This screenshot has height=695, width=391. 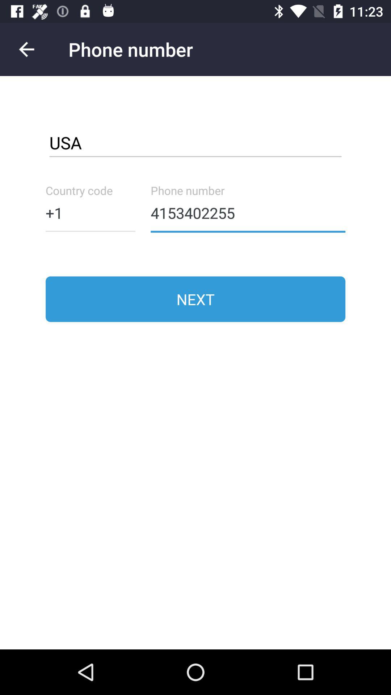 What do you see at coordinates (27, 49) in the screenshot?
I see `go back` at bounding box center [27, 49].